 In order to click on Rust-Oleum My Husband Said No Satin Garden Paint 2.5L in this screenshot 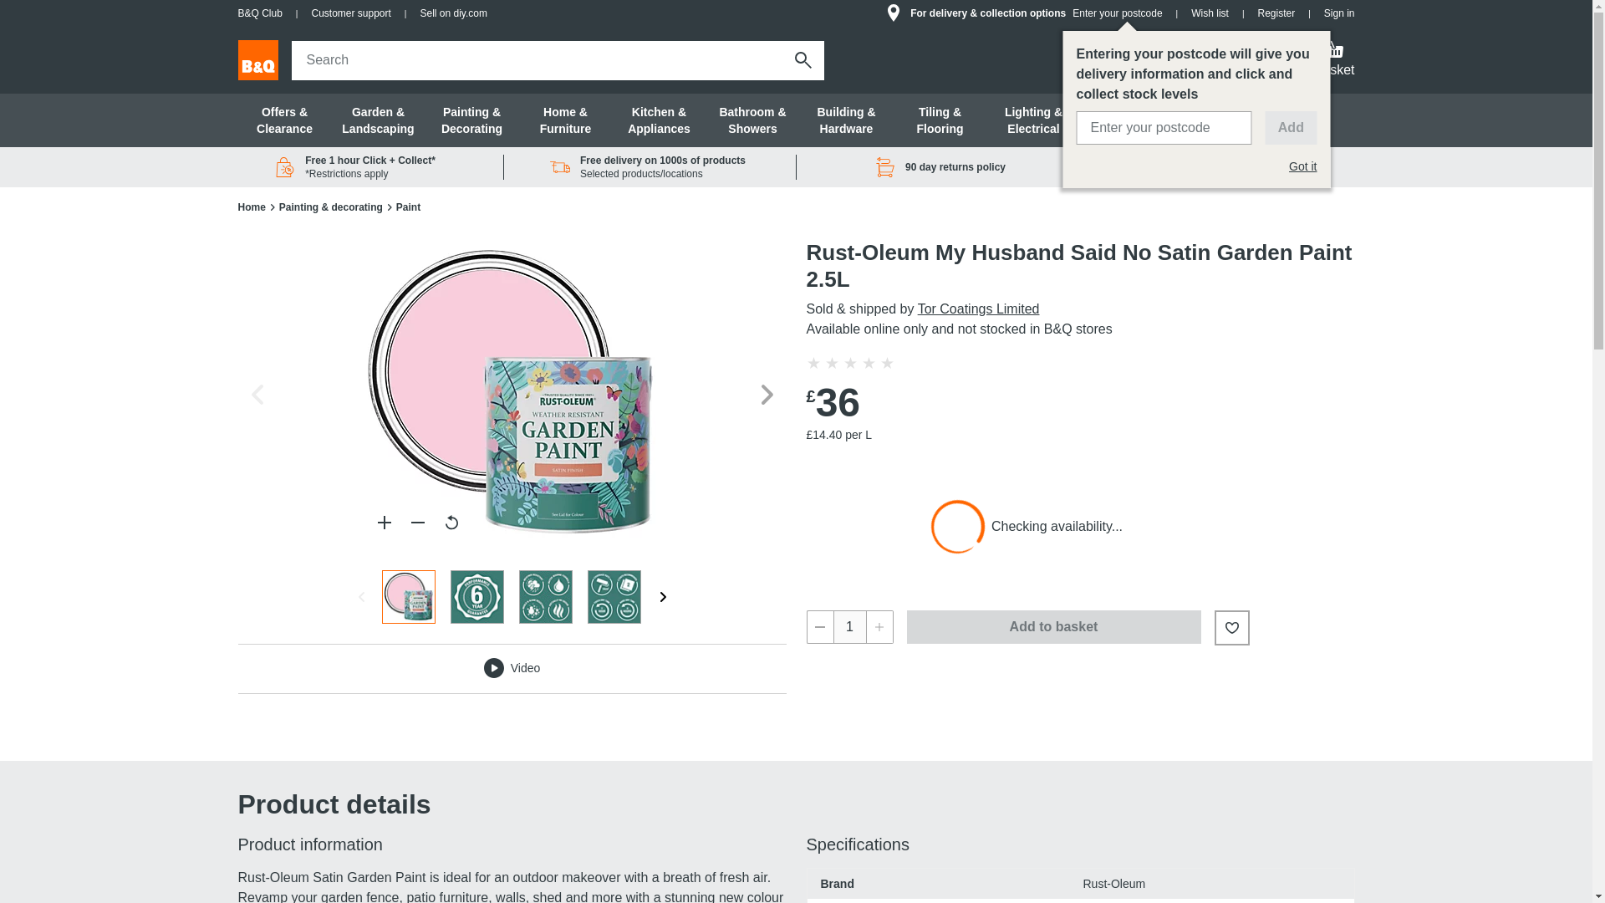, I will do `click(512, 395)`.